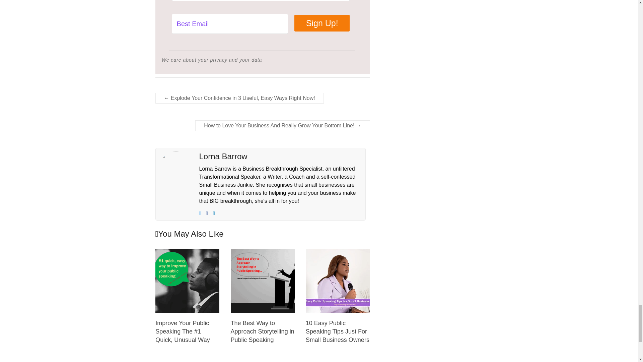 This screenshot has width=643, height=362. I want to click on The Best Way to Approach  Storytelling in Public Speaking, so click(263, 281).